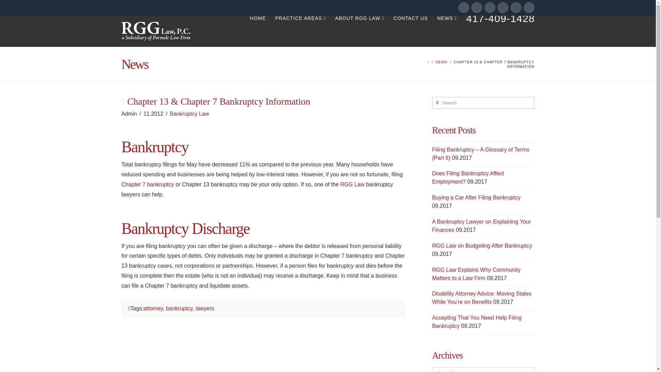  Describe the element at coordinates (410, 31) in the screenshot. I see `CONTACT US` at that location.